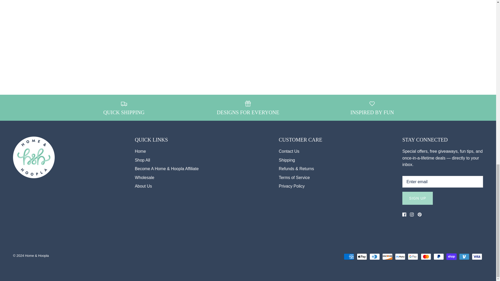 This screenshot has height=281, width=500. What do you see at coordinates (419, 214) in the screenshot?
I see `Pinterest` at bounding box center [419, 214].